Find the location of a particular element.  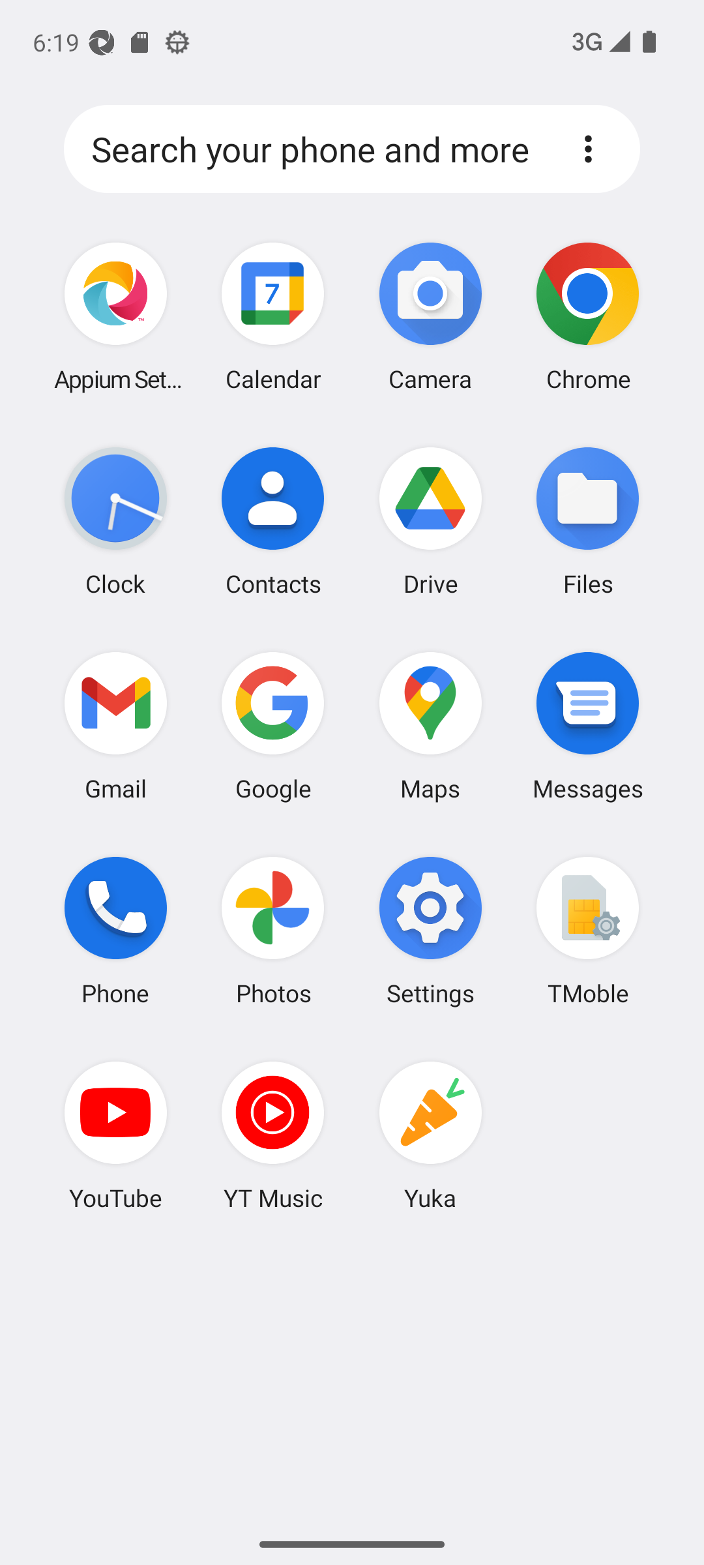

Preferences is located at coordinates (588, 149).